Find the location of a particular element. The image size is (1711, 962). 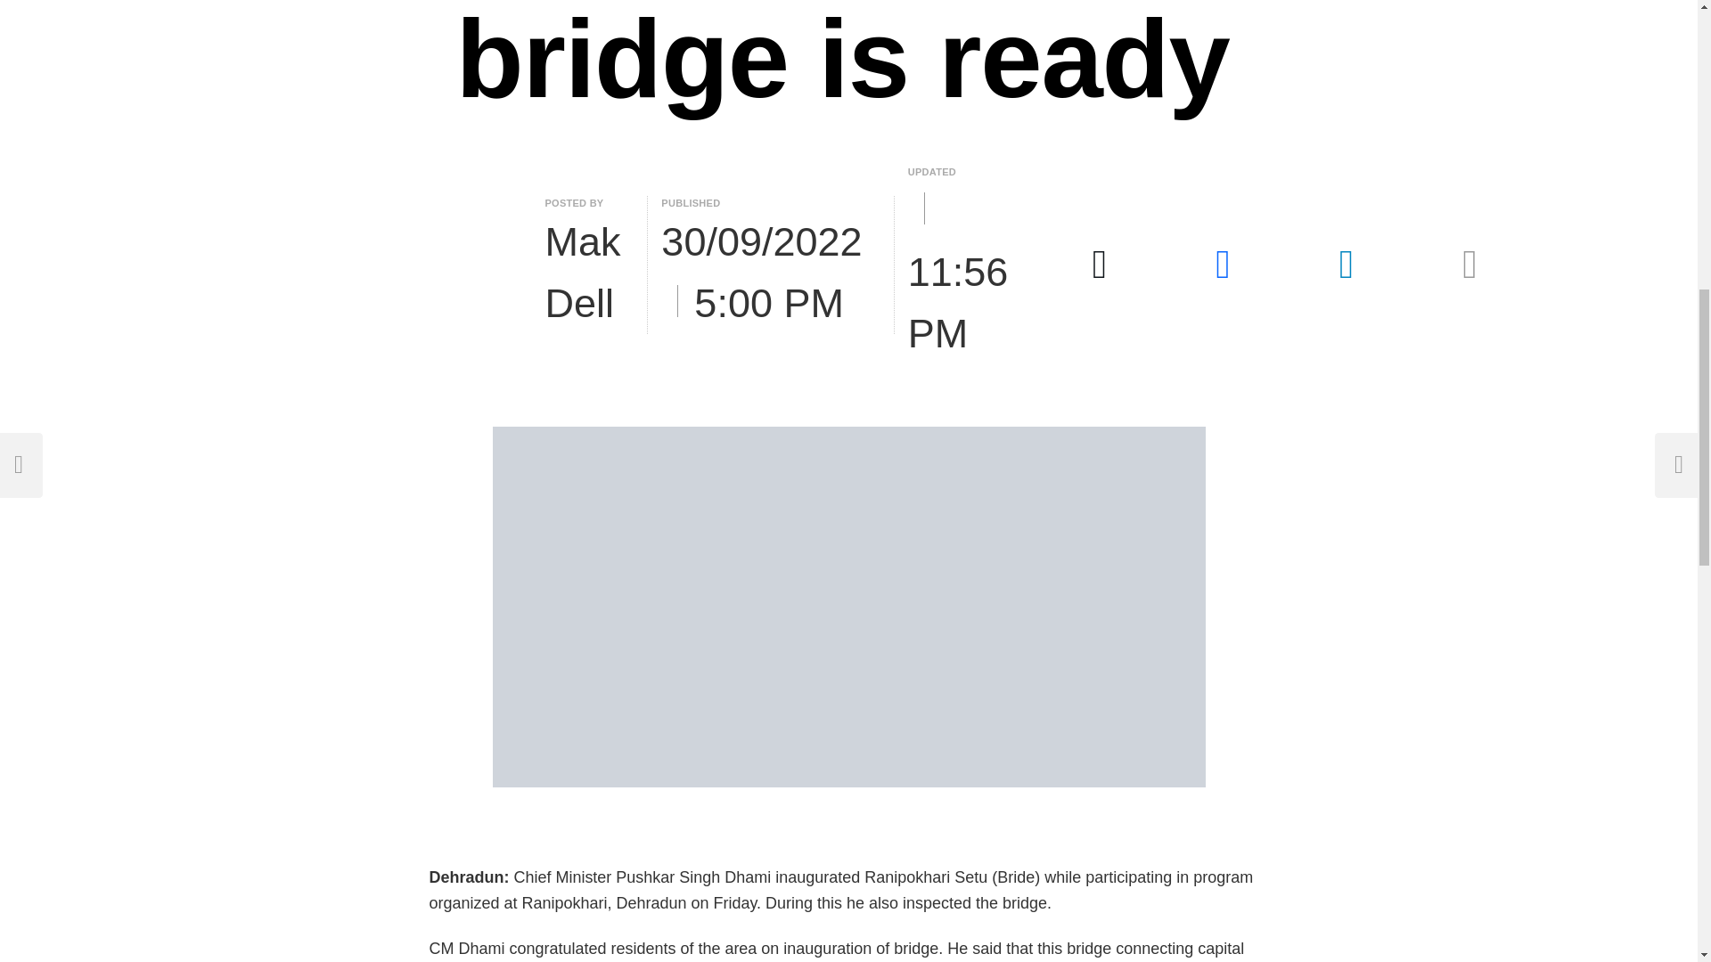

Share this post is located at coordinates (1469, 265).